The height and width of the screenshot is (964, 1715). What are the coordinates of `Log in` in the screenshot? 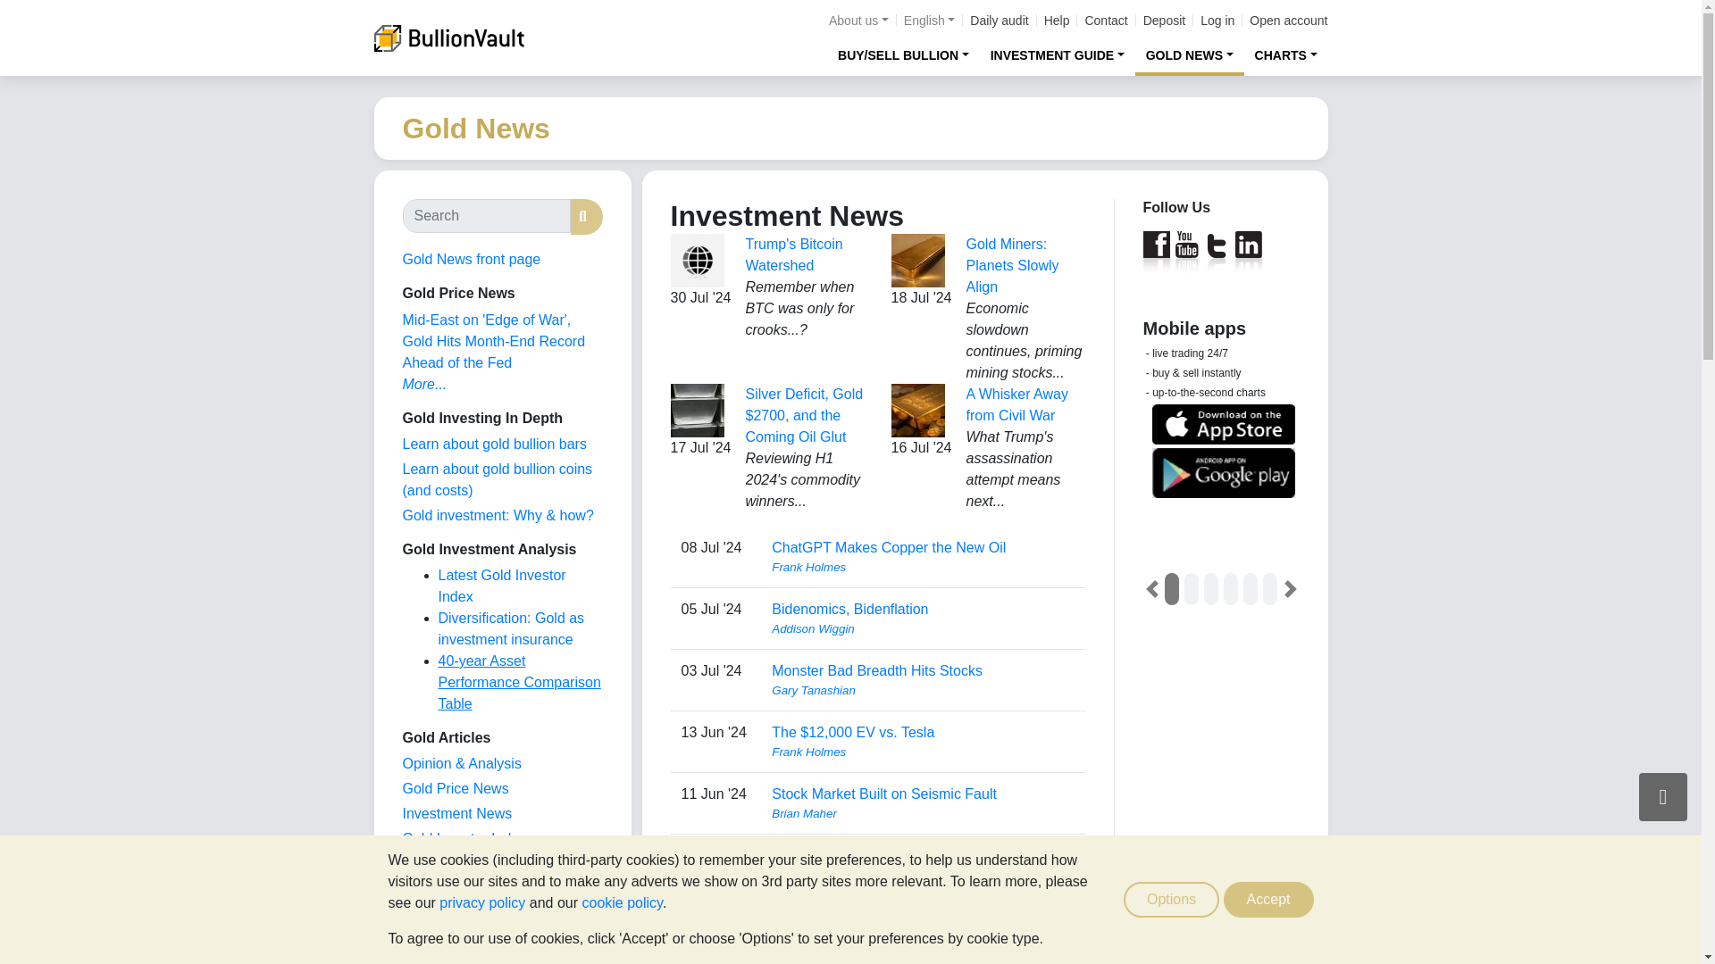 It's located at (1217, 21).